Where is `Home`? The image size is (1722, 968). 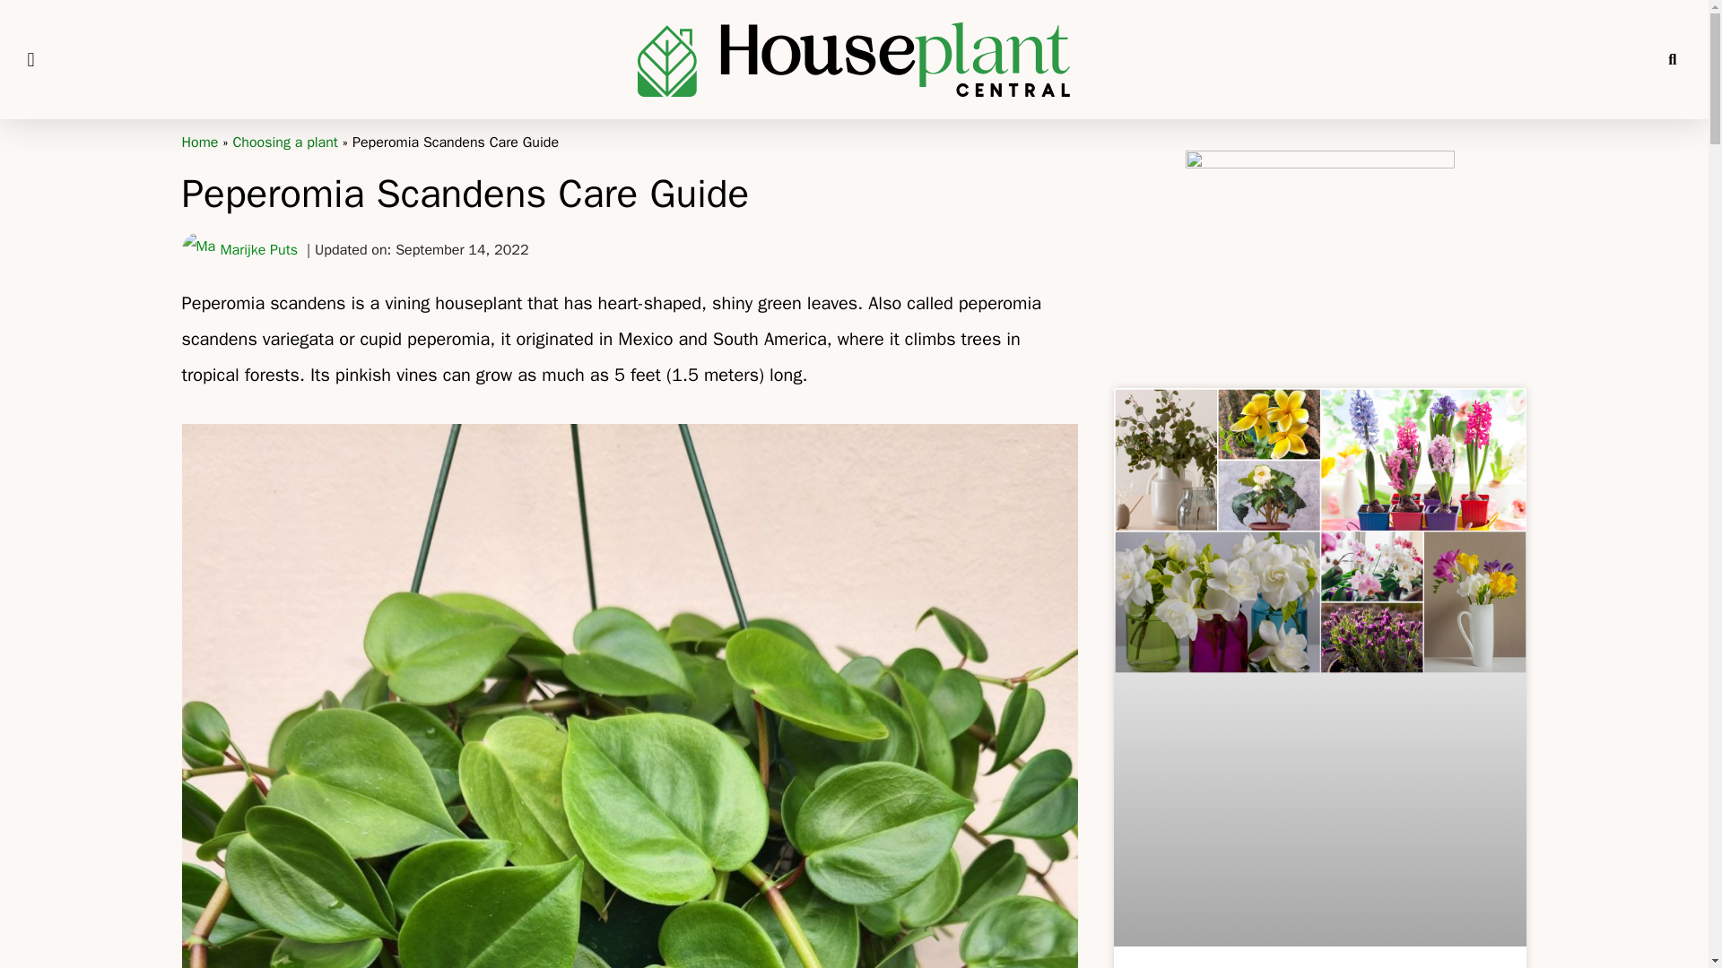 Home is located at coordinates (199, 142).